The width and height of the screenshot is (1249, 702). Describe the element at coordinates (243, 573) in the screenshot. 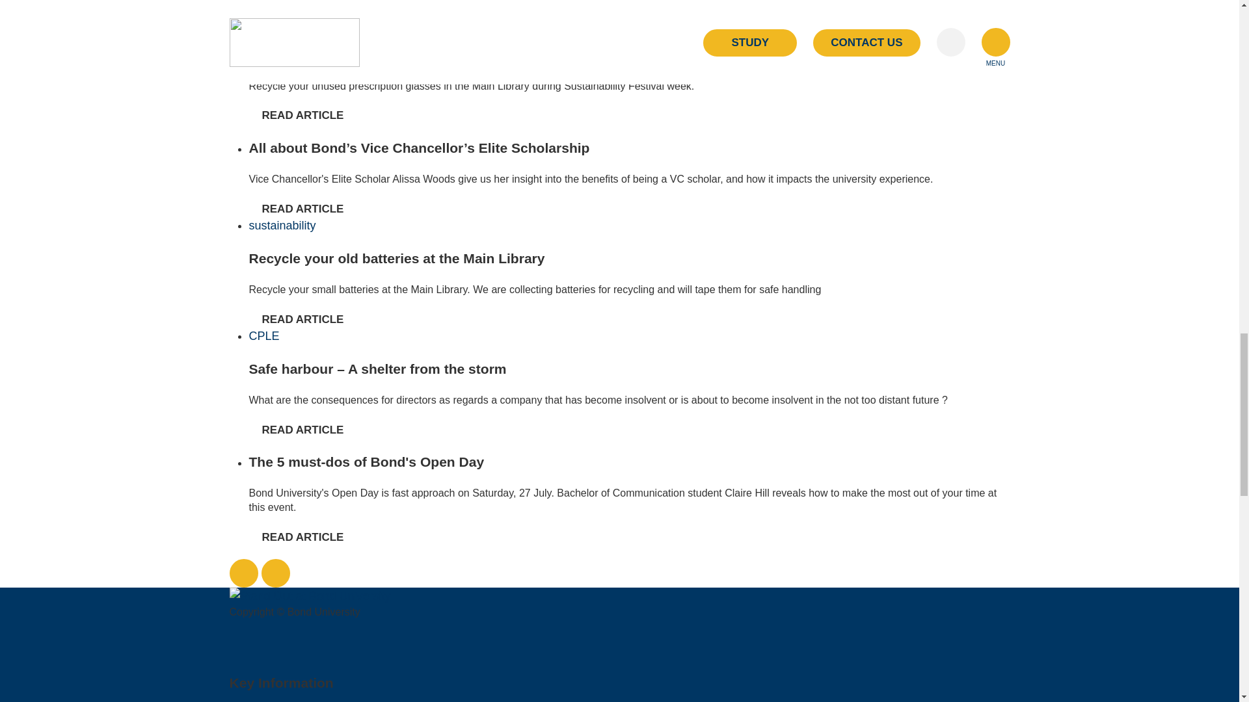

I see `Previous` at that location.